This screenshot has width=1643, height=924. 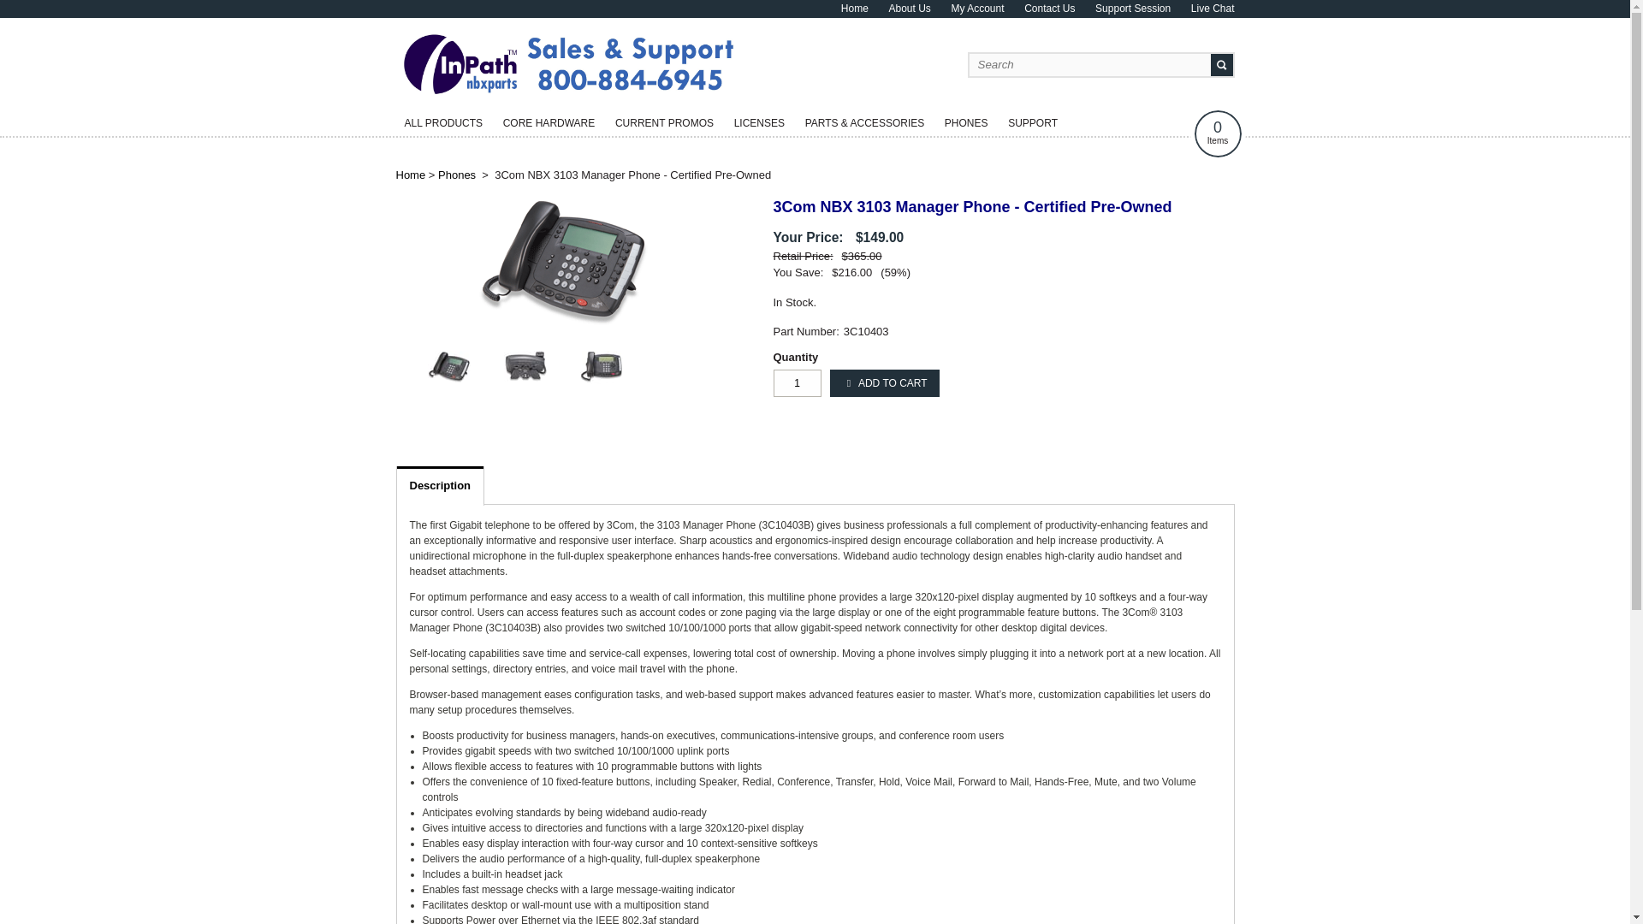 What do you see at coordinates (567, 99) in the screenshot?
I see `My Account` at bounding box center [567, 99].